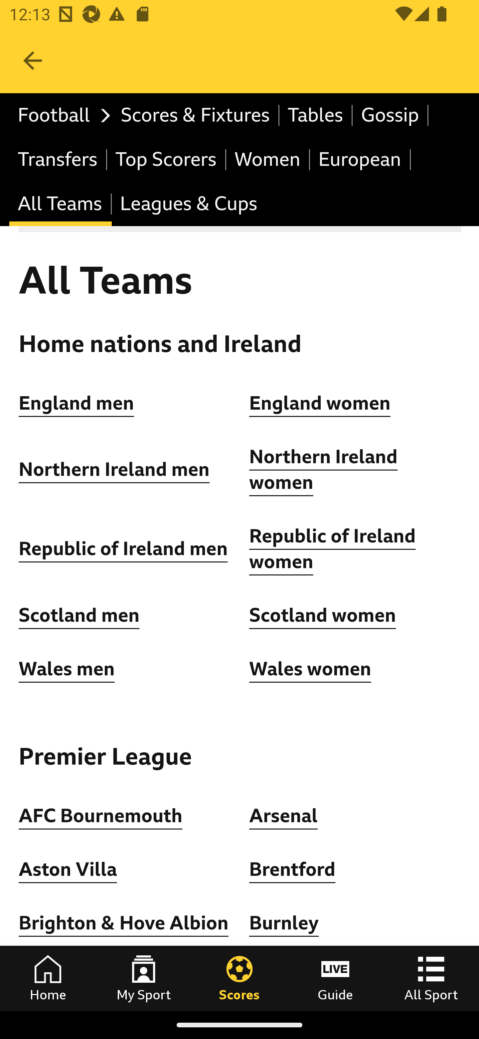 The image size is (479, 1039). I want to click on Republic of Ireland men, so click(123, 548).